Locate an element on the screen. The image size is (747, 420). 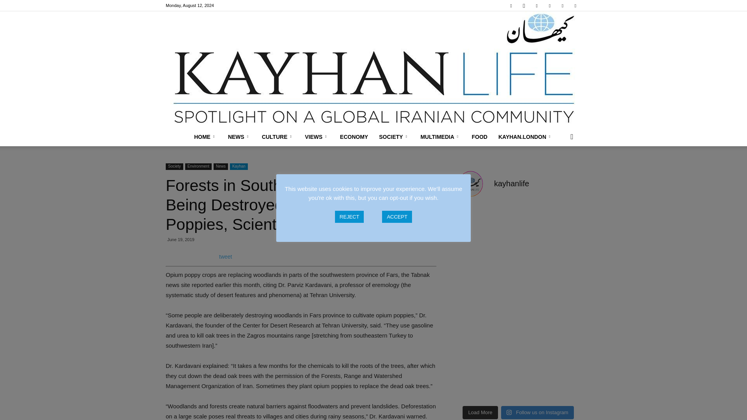
Twitter is located at coordinates (563, 5).